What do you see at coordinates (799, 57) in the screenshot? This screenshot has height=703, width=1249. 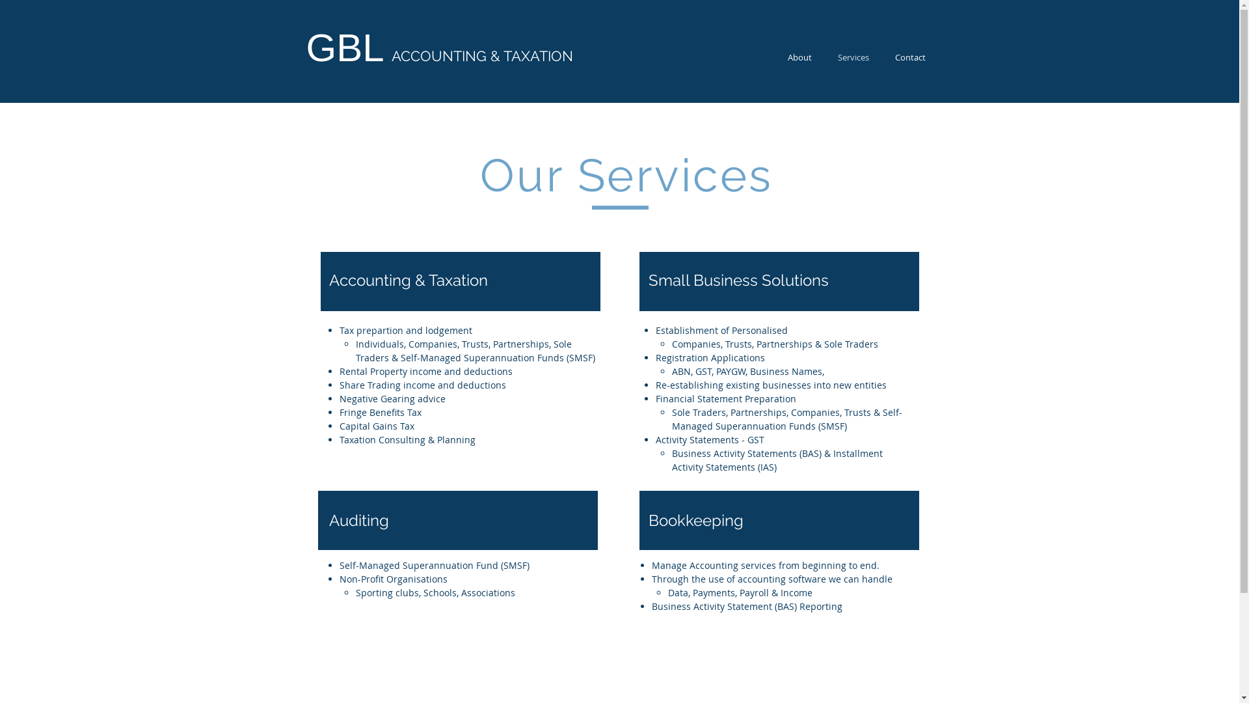 I see `About` at bounding box center [799, 57].